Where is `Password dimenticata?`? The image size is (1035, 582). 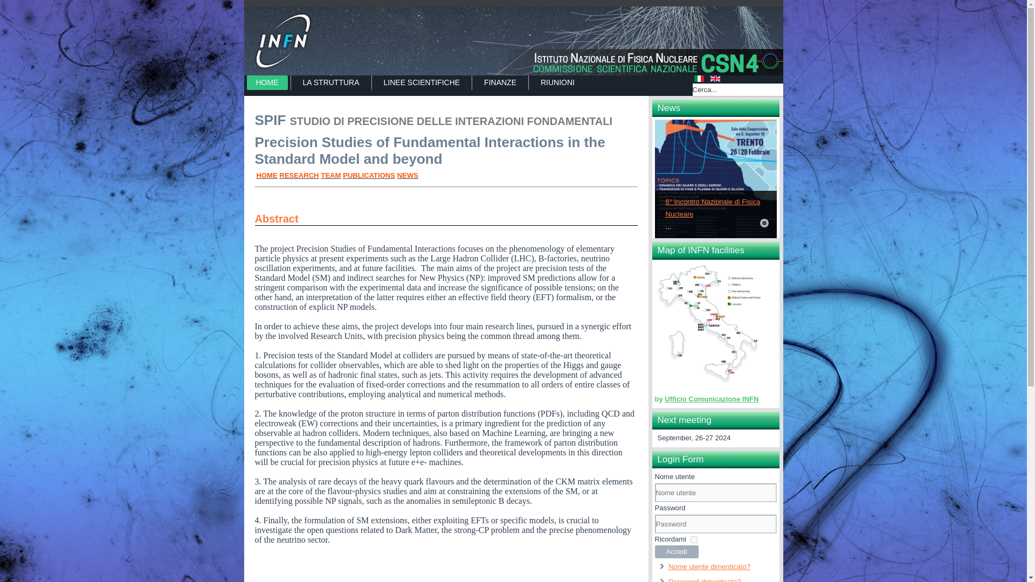
Password dimenticata? is located at coordinates (705, 580).